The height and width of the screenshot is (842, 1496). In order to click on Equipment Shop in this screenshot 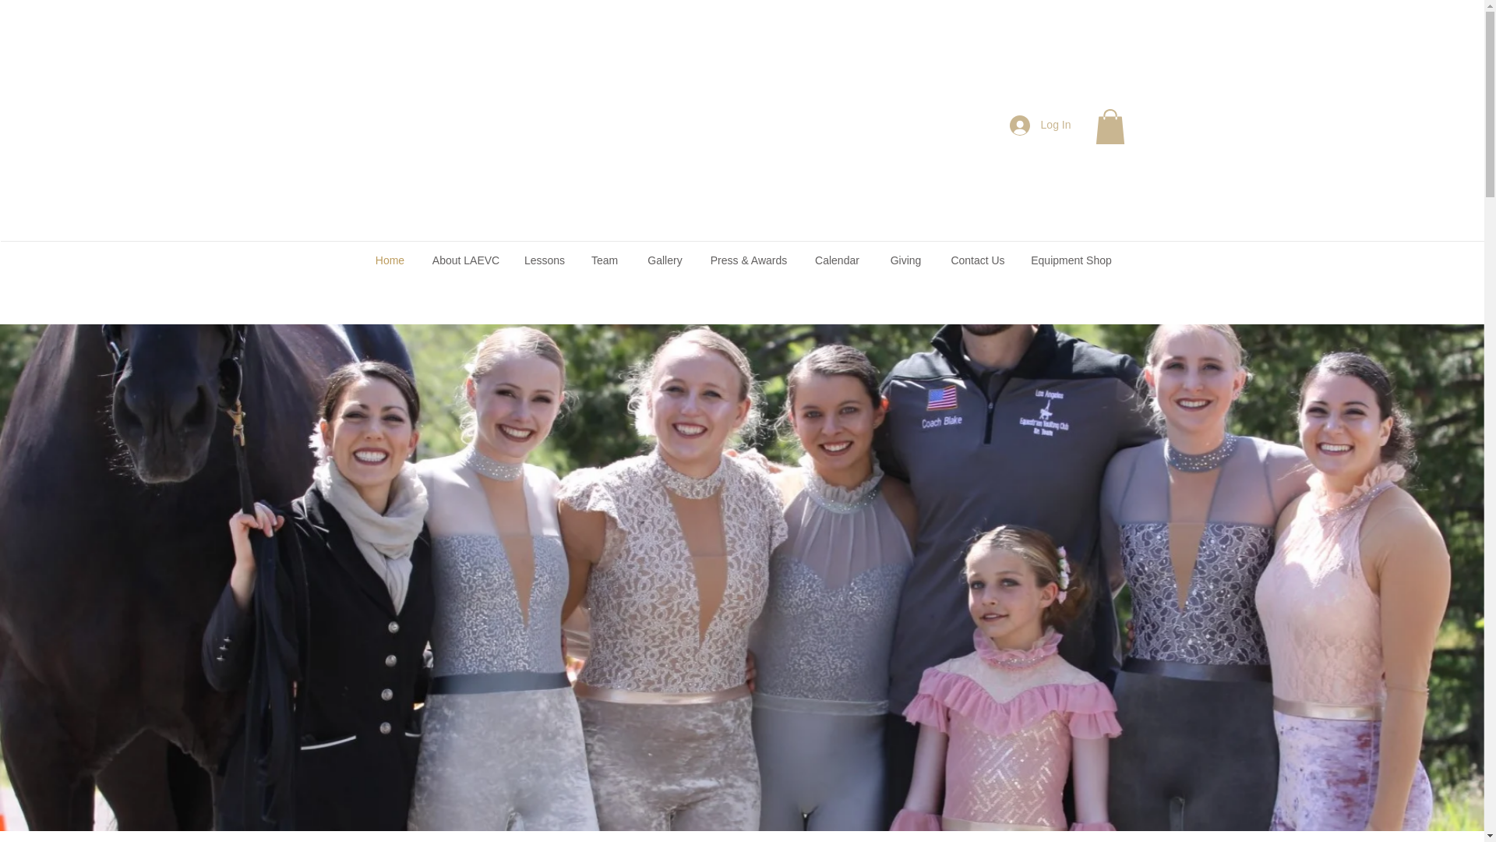, I will do `click(1071, 260)`.